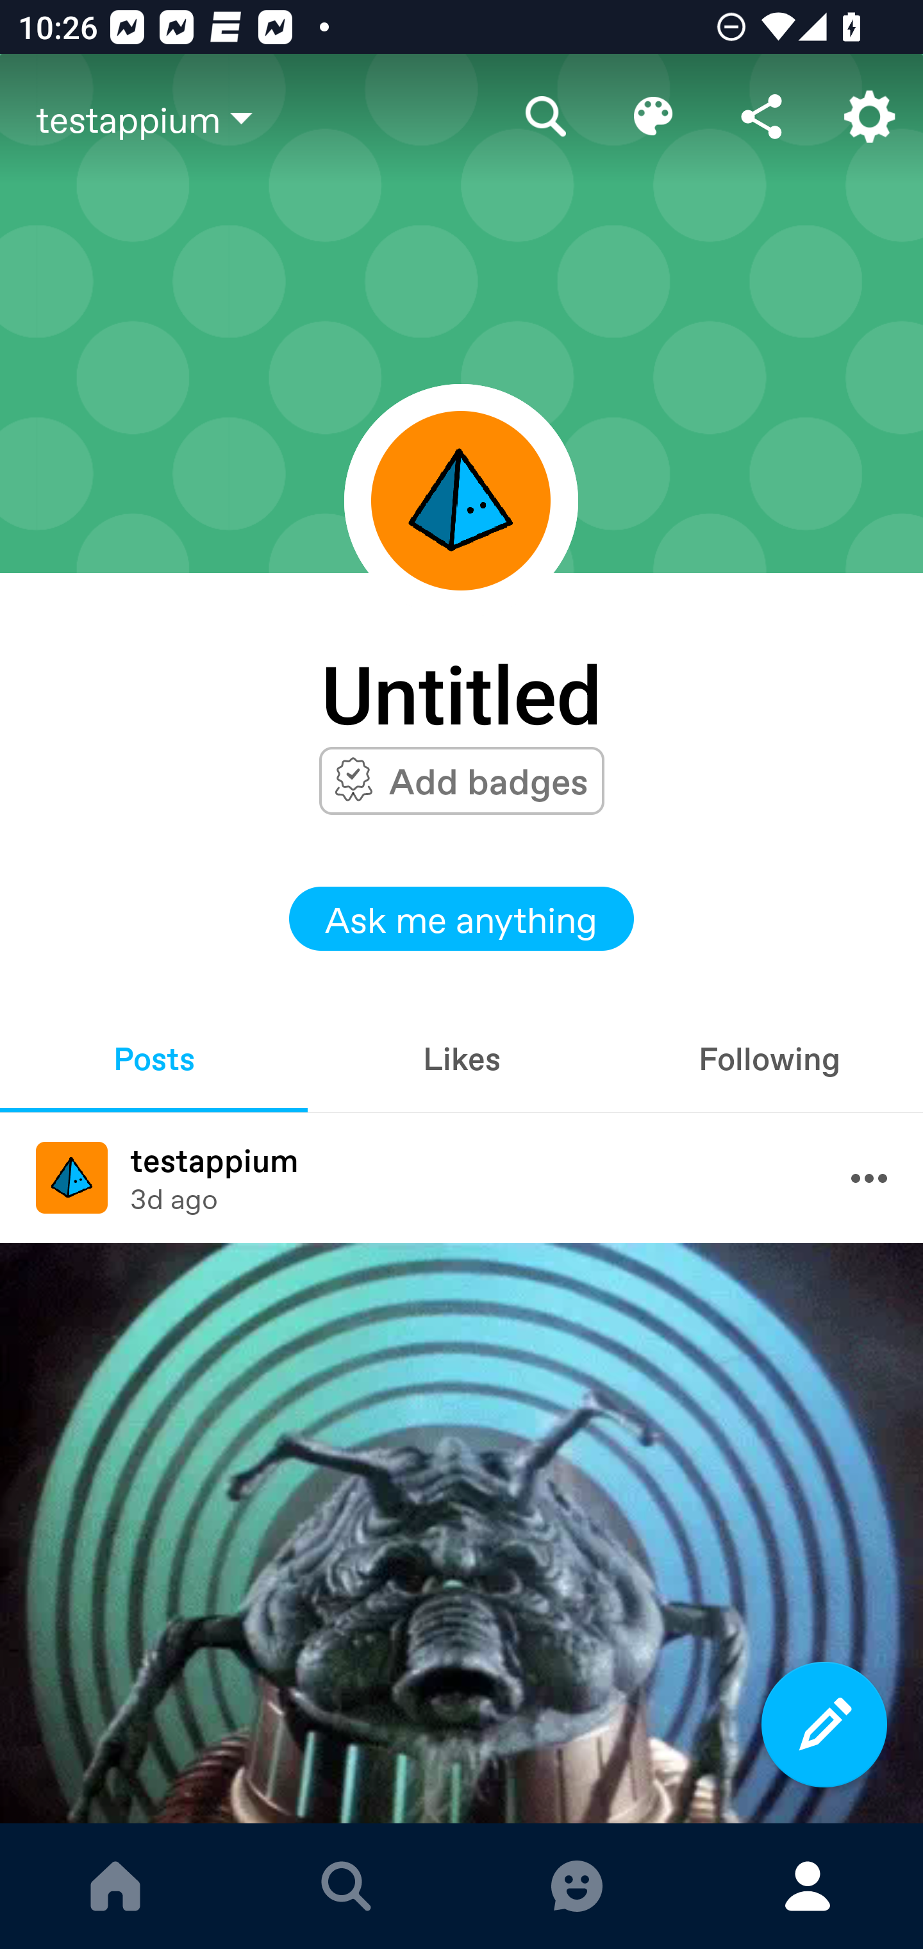 This screenshot has width=923, height=1949. Describe the element at coordinates (461, 500) in the screenshot. I see `Avatar frame` at that location.